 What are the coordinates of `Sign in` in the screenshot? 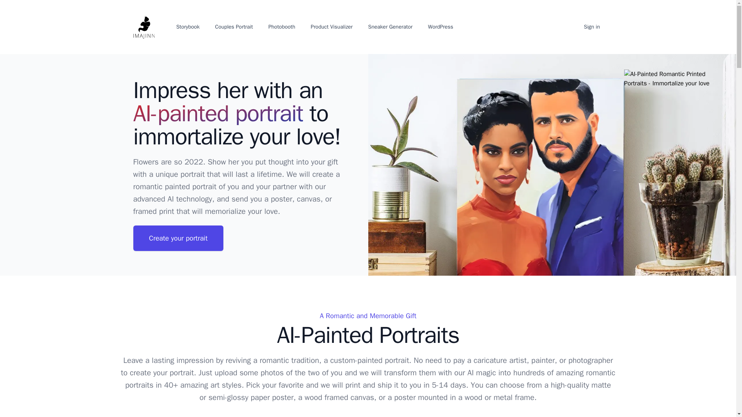 It's located at (592, 27).